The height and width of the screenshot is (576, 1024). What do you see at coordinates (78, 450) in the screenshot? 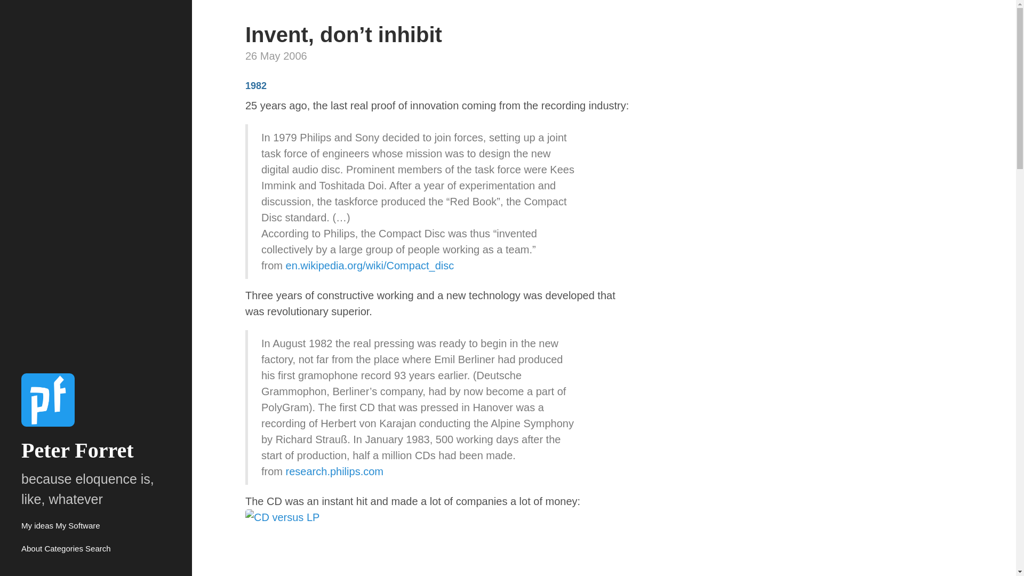
I see `Peter Forret` at bounding box center [78, 450].